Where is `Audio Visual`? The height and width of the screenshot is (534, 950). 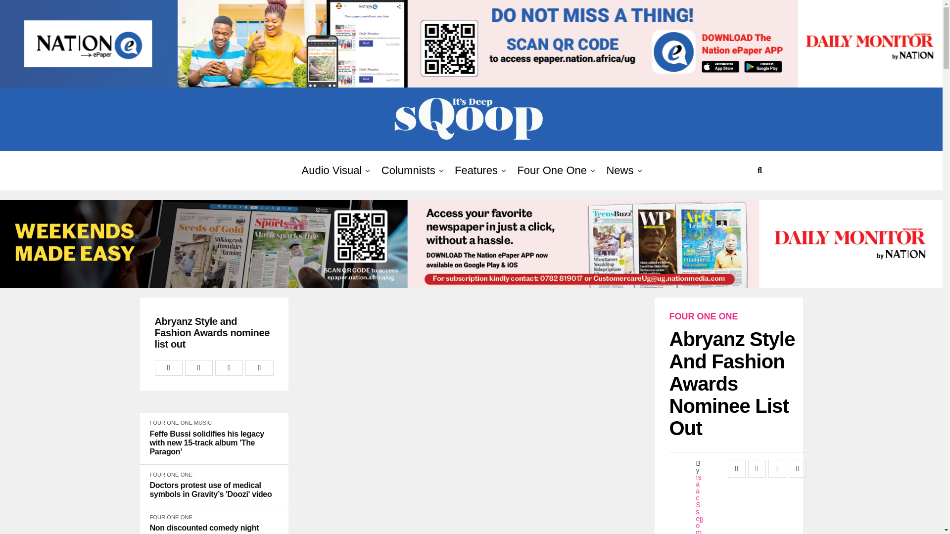 Audio Visual is located at coordinates (332, 170).